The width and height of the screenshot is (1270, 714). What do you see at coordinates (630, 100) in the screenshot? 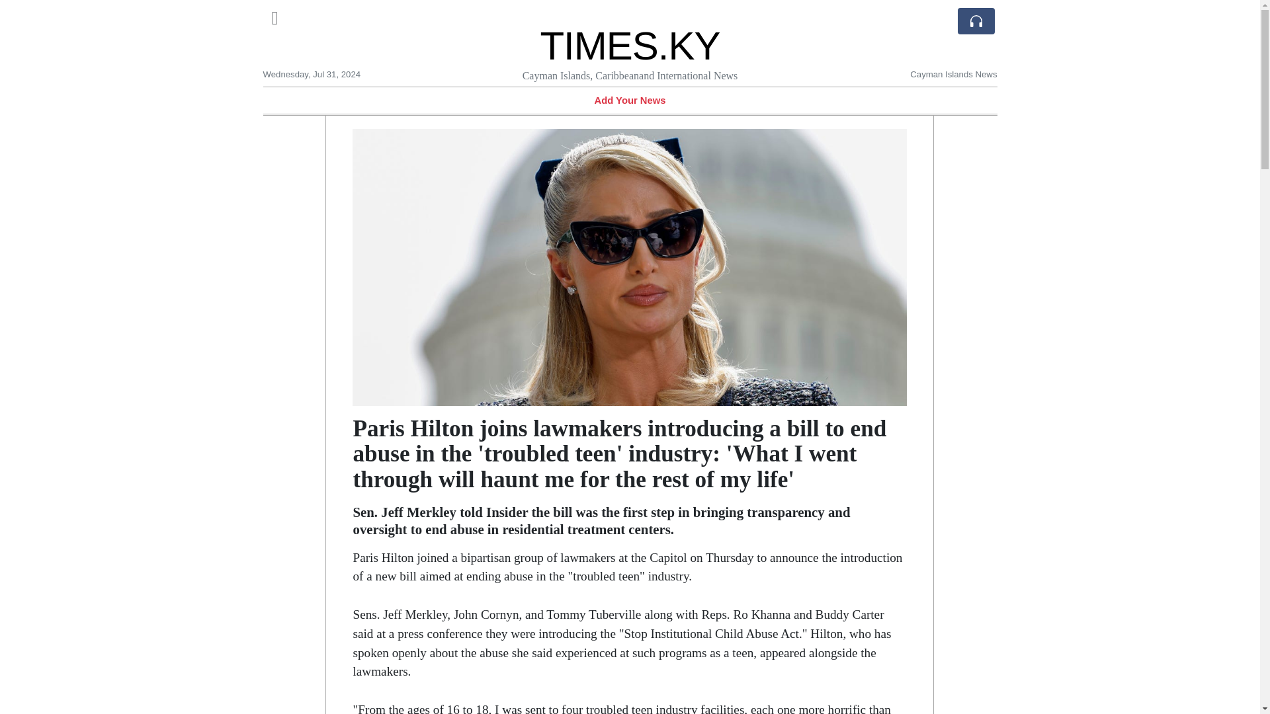
I see `Add Your News` at bounding box center [630, 100].